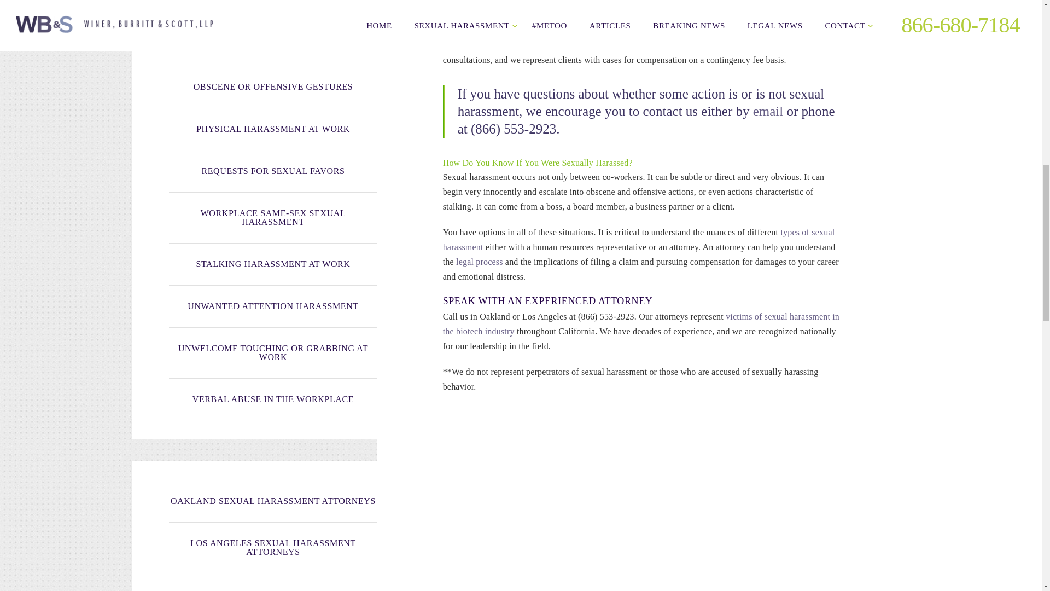 This screenshot has width=1050, height=591. What do you see at coordinates (273, 172) in the screenshot?
I see `REQUESTS FOR SEXUAL FAVORS` at bounding box center [273, 172].